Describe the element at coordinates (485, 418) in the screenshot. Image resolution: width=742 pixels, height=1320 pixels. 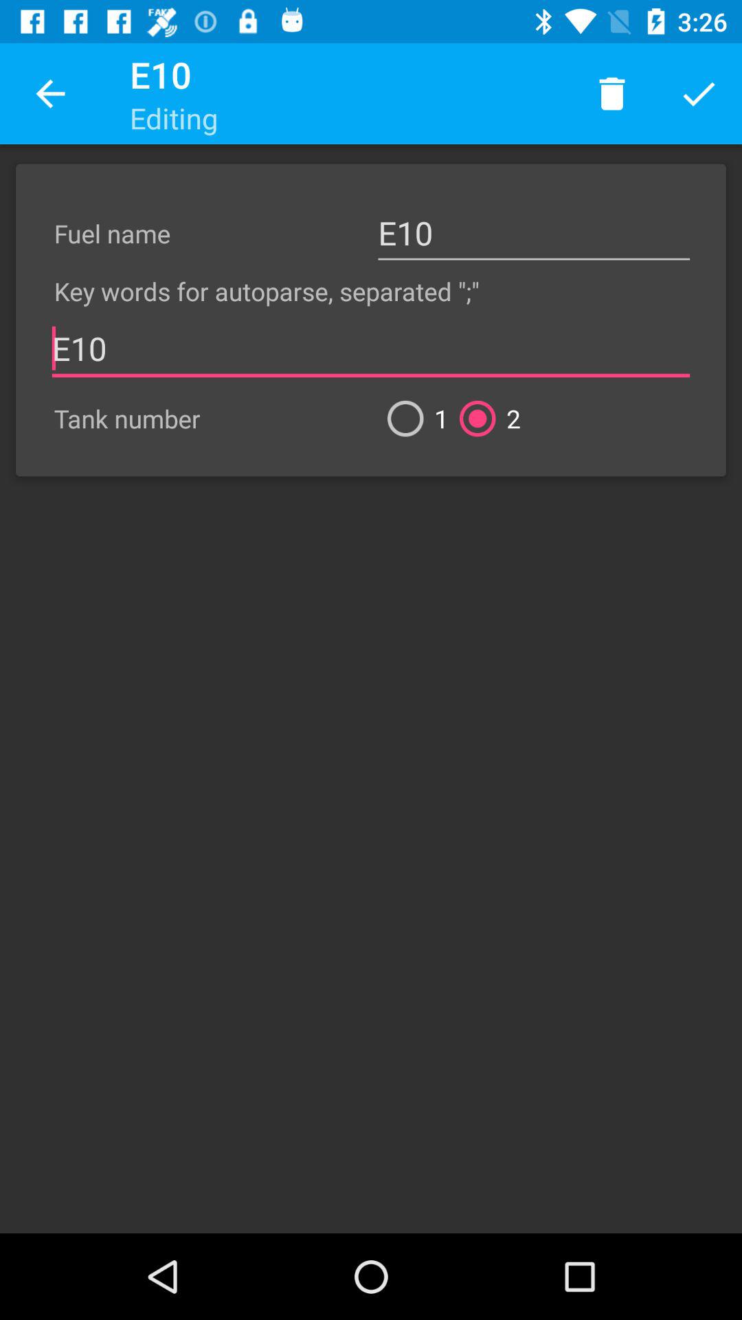
I see `press icon to the right of 1` at that location.